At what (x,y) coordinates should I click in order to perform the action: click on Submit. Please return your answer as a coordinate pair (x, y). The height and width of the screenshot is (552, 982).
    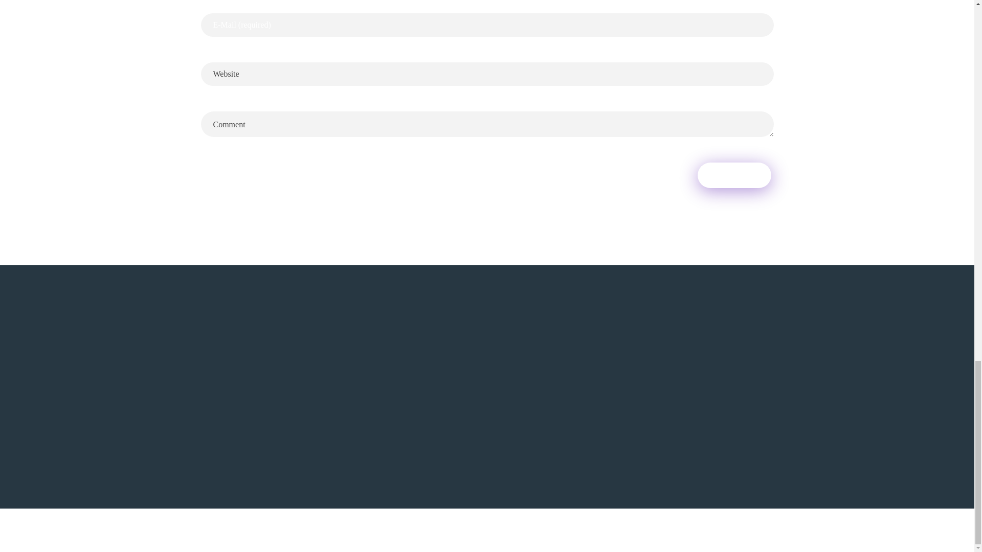
    Looking at the image, I should click on (734, 175).